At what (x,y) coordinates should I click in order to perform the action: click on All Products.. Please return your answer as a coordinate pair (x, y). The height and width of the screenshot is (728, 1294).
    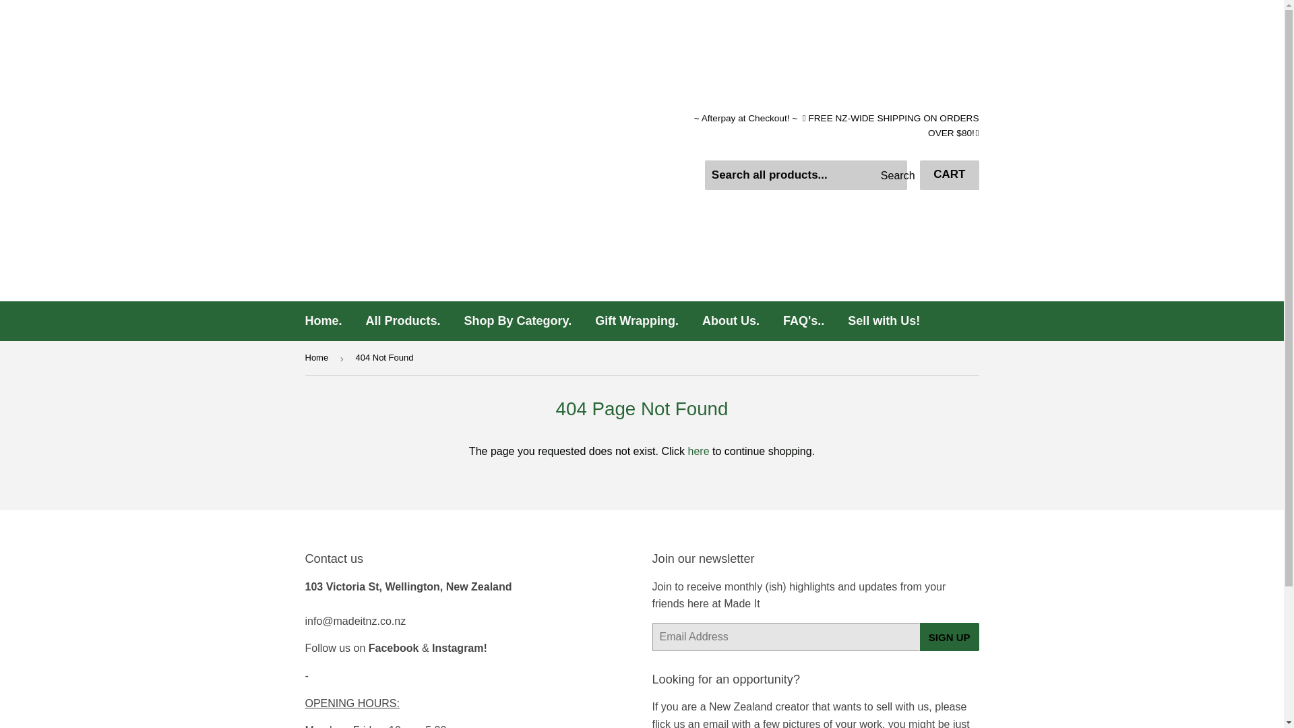
    Looking at the image, I should click on (403, 321).